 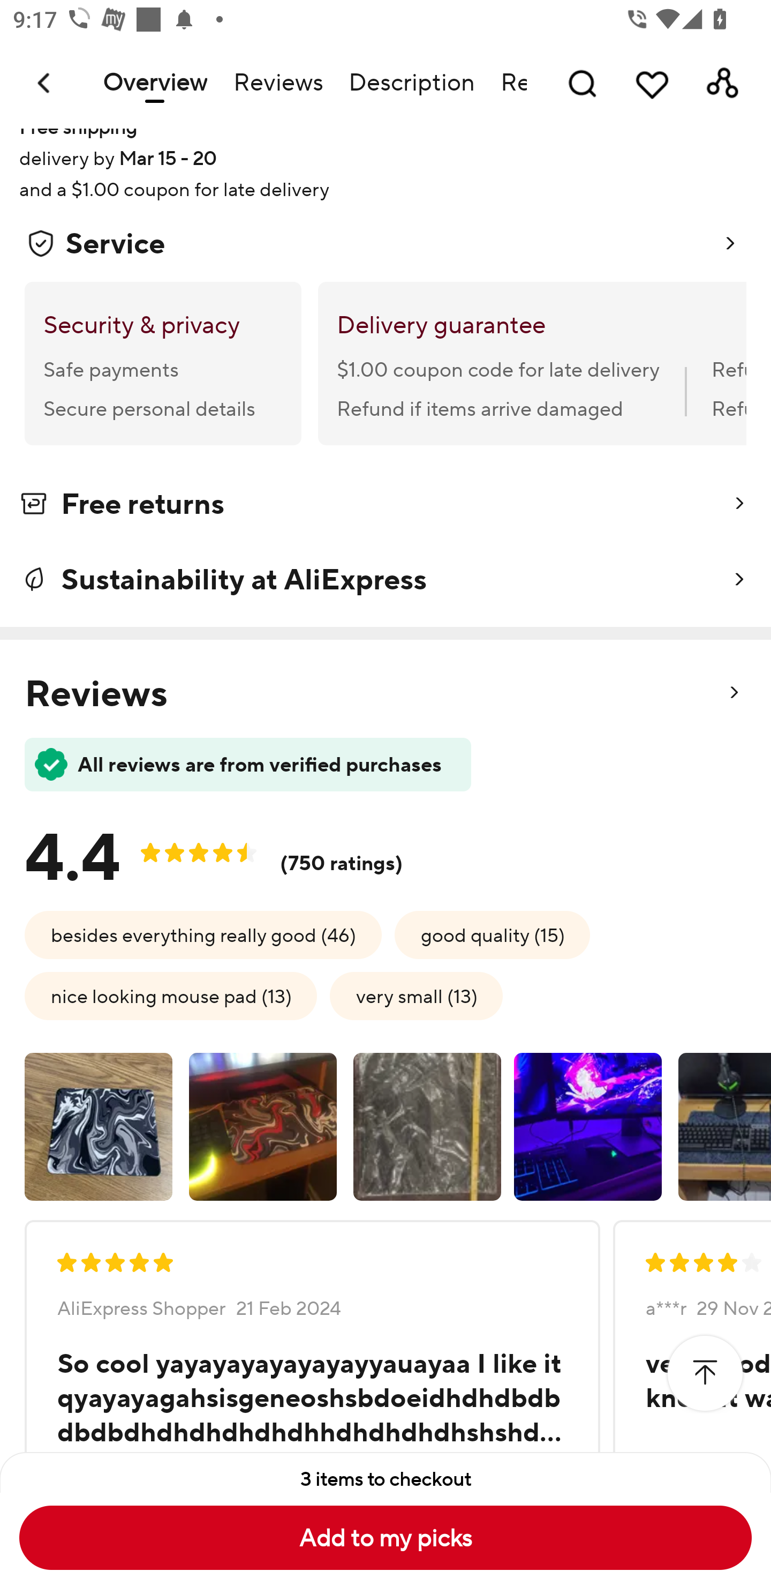 I want to click on good quality (15), so click(x=492, y=934).